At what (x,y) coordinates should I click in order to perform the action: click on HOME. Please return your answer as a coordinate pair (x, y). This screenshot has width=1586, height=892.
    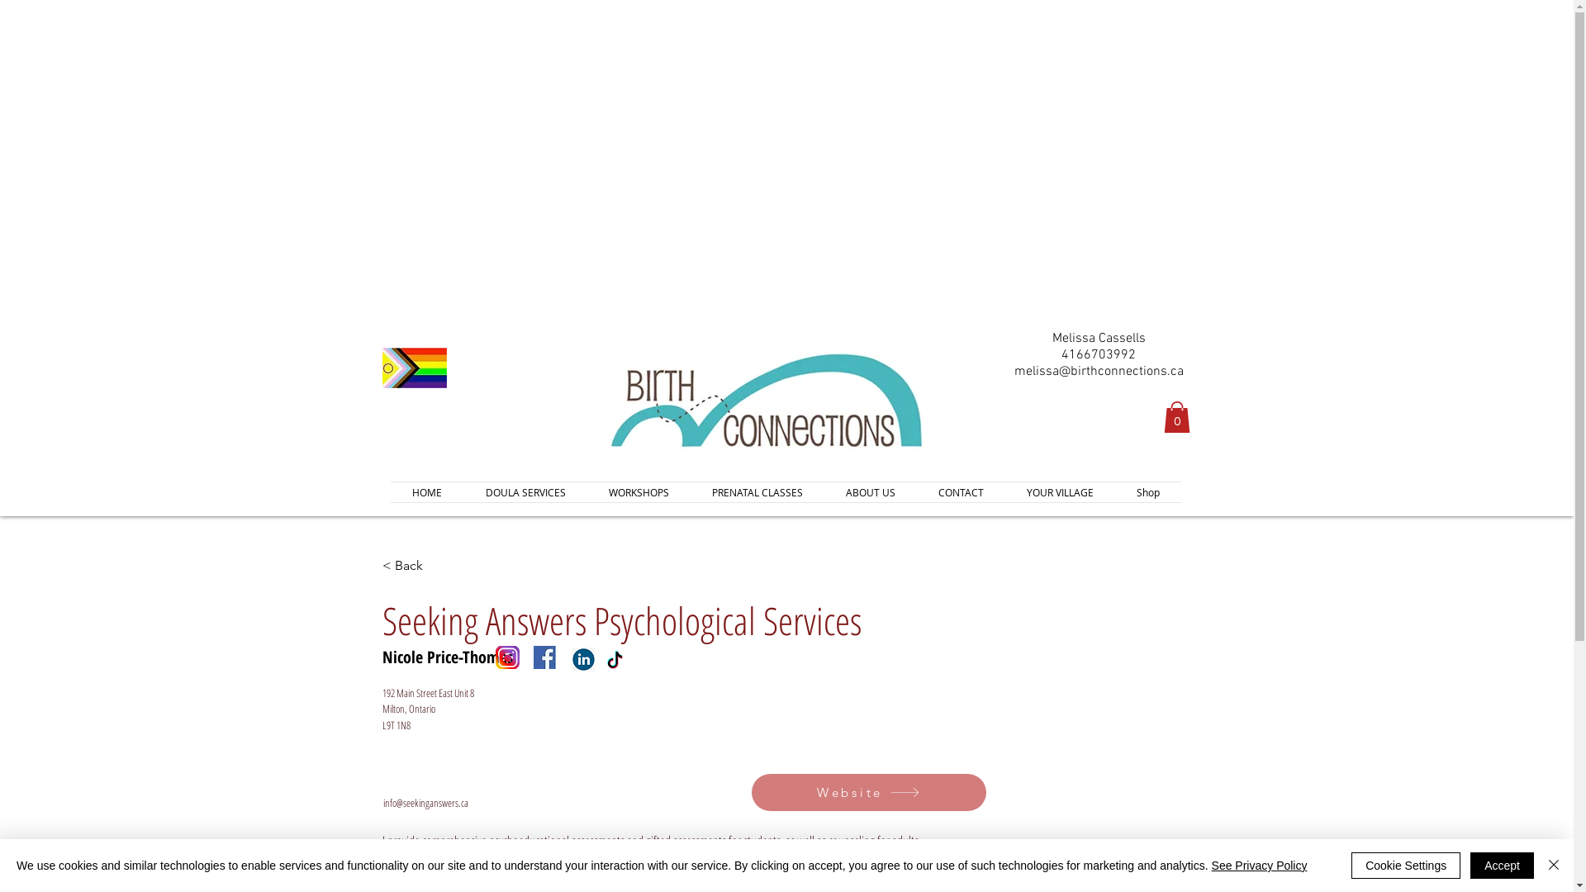
    Looking at the image, I should click on (426, 492).